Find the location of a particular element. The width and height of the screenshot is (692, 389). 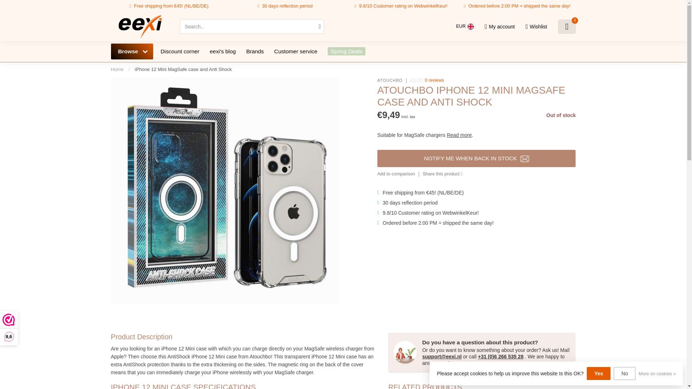

0 is located at coordinates (567, 27).